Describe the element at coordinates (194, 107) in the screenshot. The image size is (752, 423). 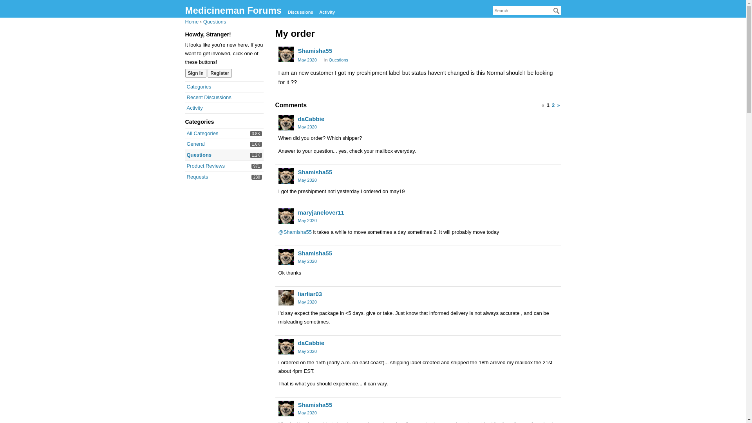
I see `Activity` at that location.